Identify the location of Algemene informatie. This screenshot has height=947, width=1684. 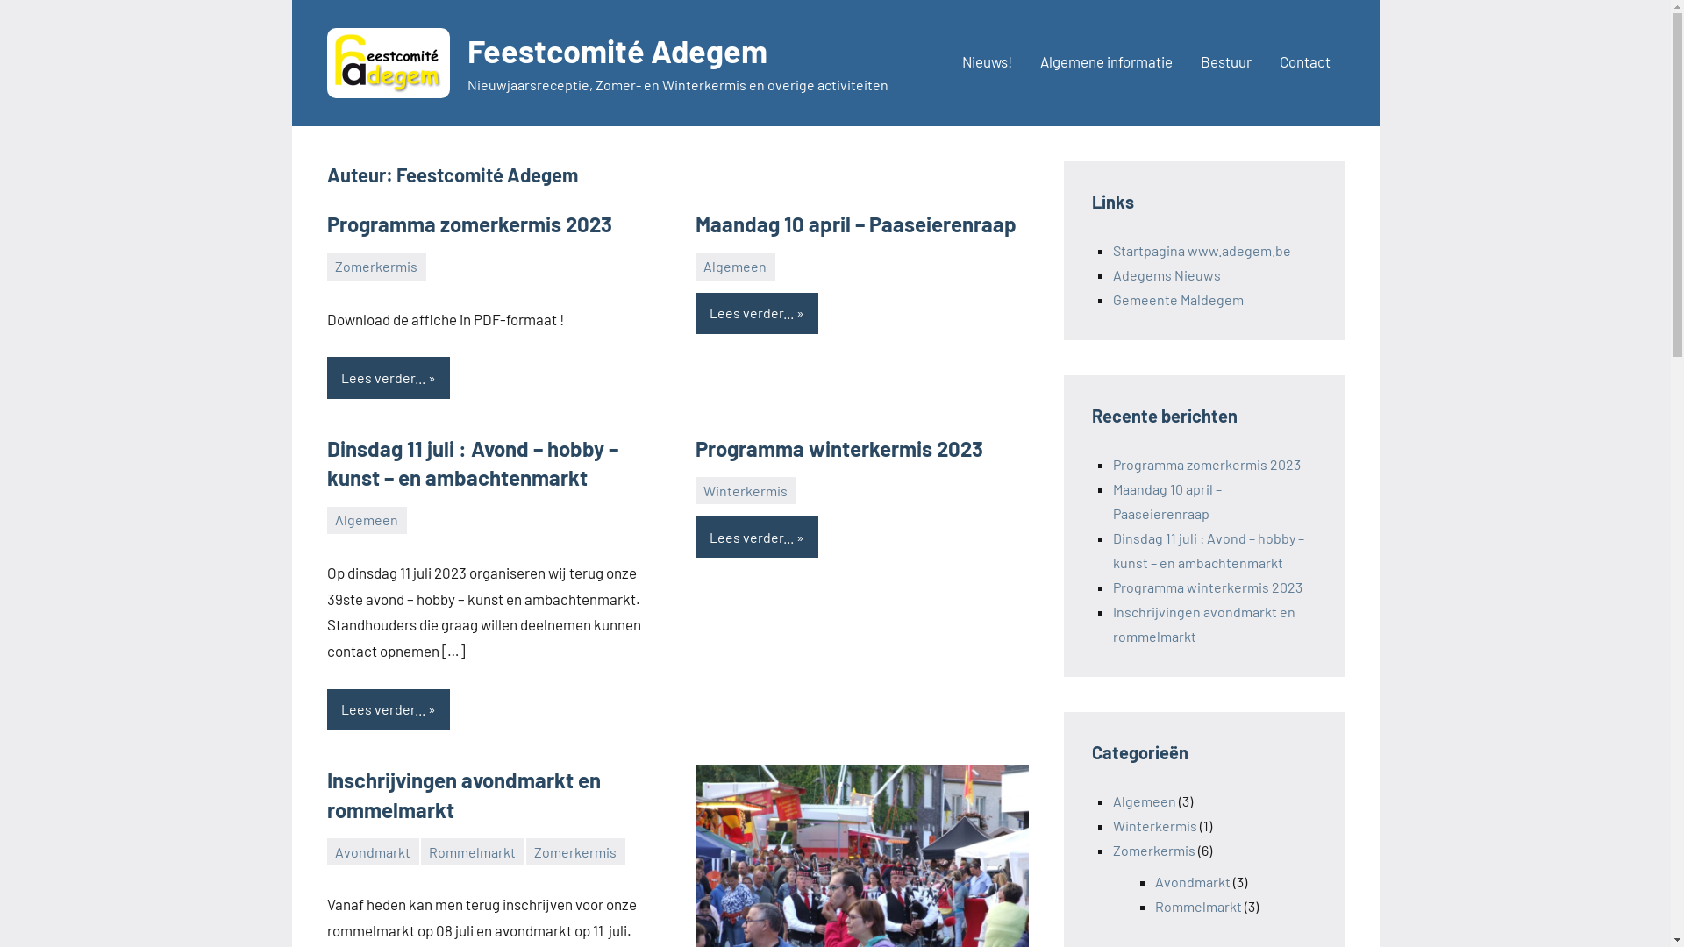
(1107, 63).